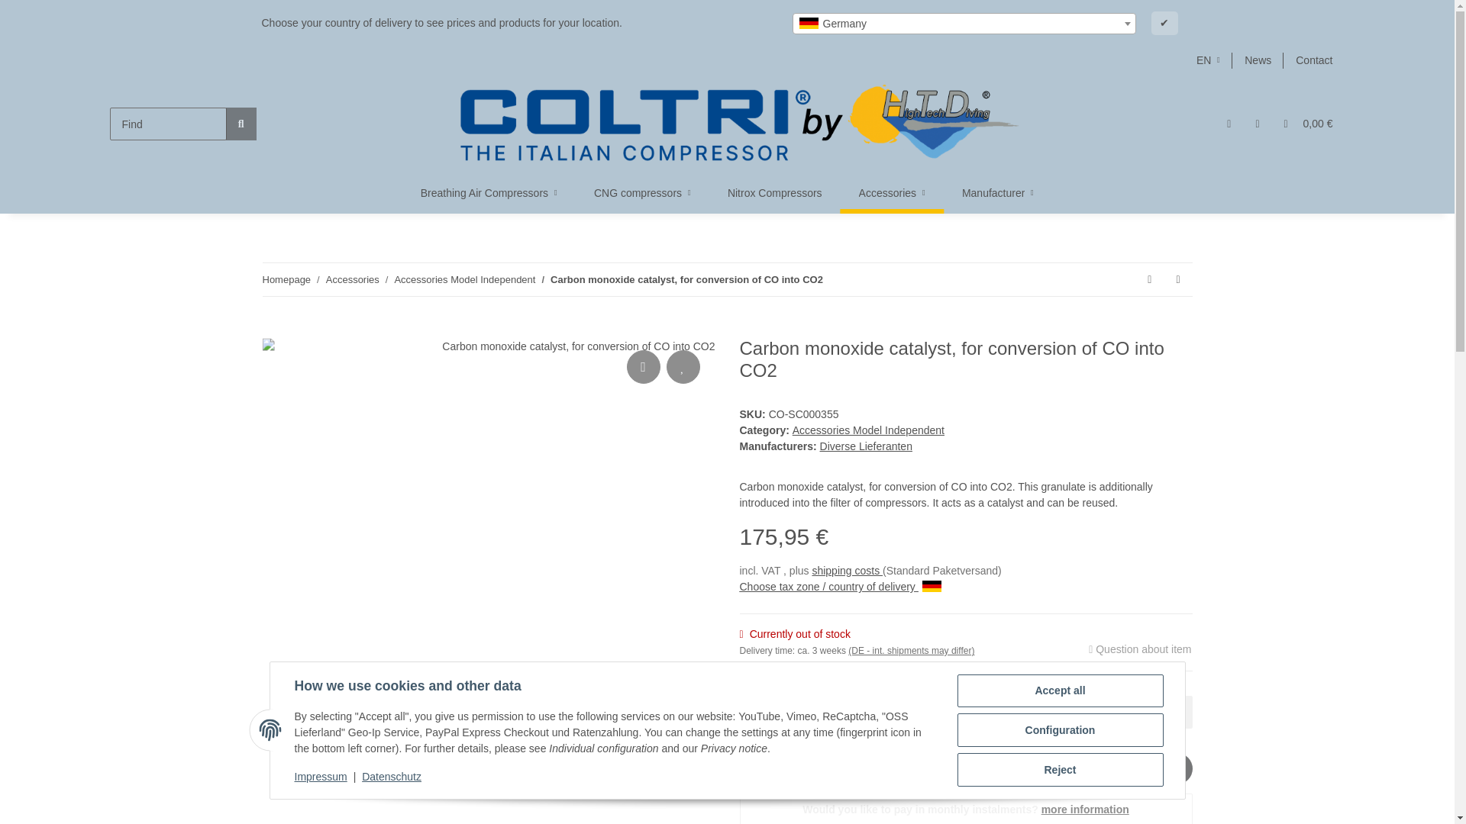  What do you see at coordinates (1258, 60) in the screenshot?
I see `News` at bounding box center [1258, 60].